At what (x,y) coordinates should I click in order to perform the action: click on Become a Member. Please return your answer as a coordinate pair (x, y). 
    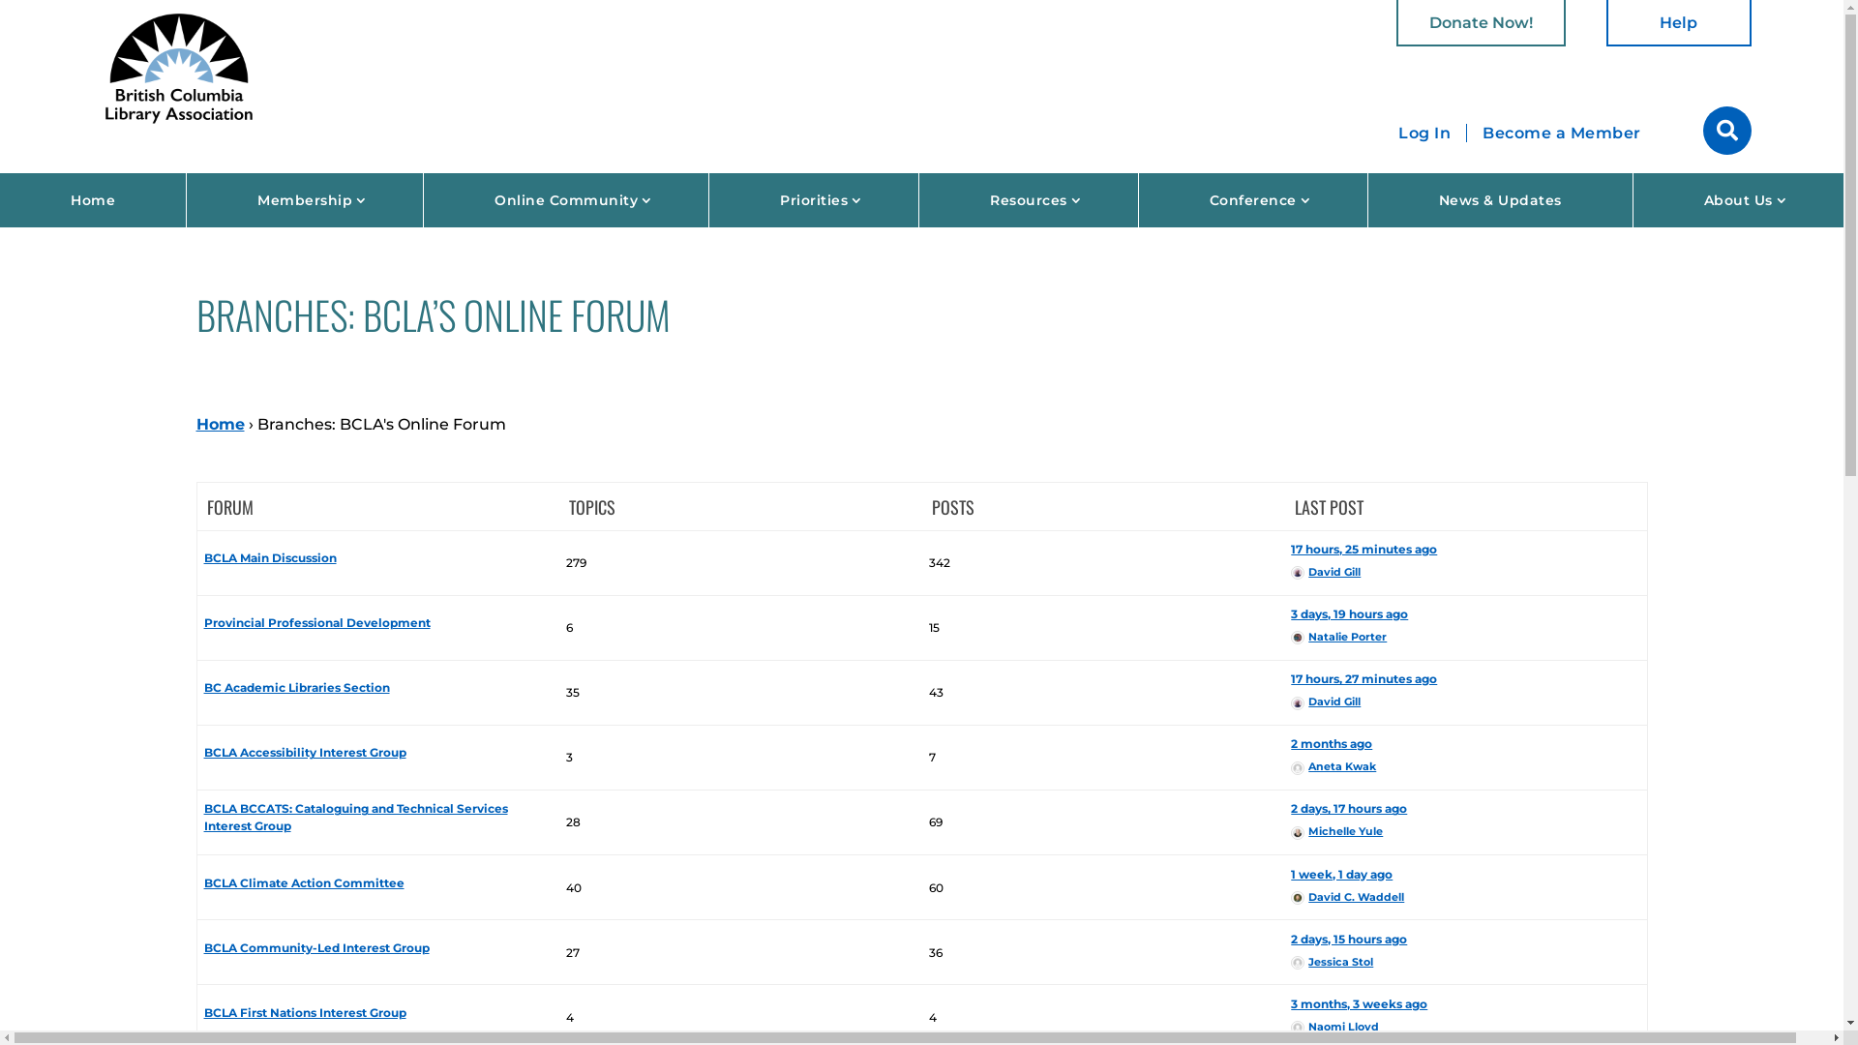
    Looking at the image, I should click on (1562, 134).